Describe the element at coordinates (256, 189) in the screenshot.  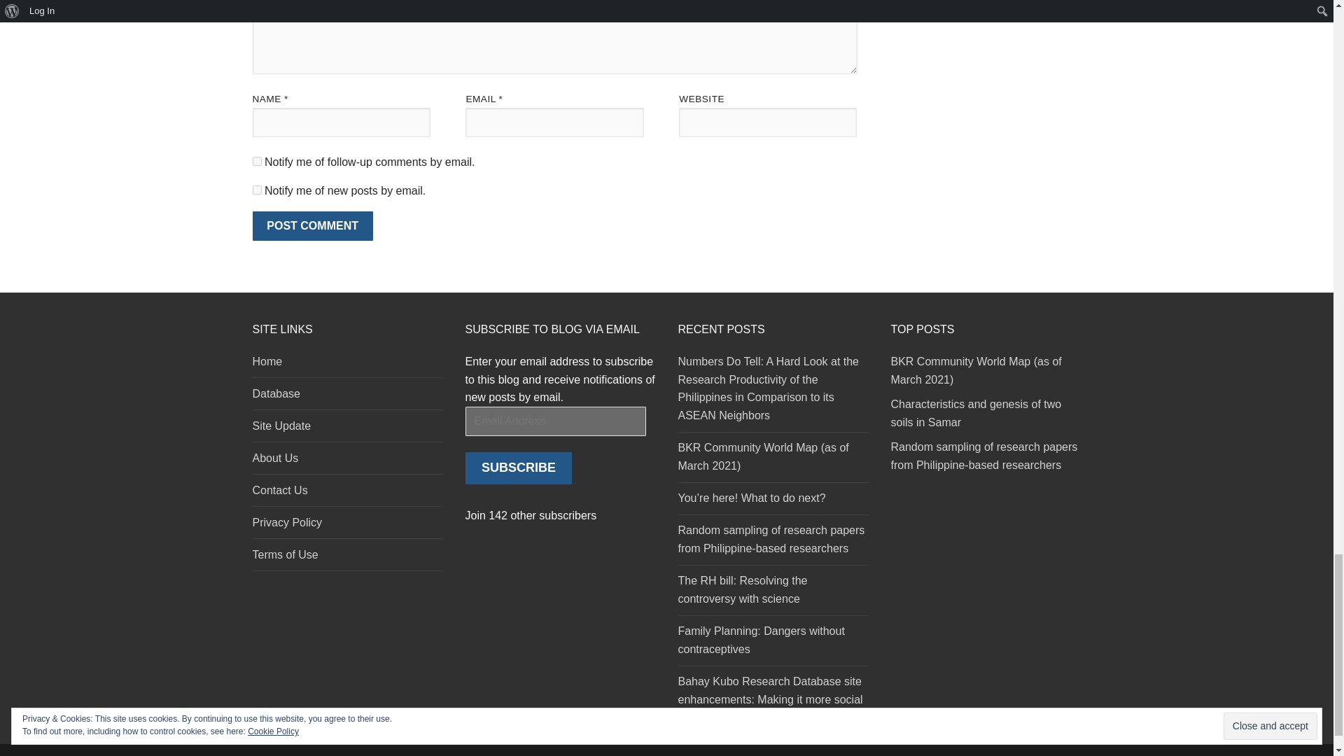
I see `subscribe` at that location.